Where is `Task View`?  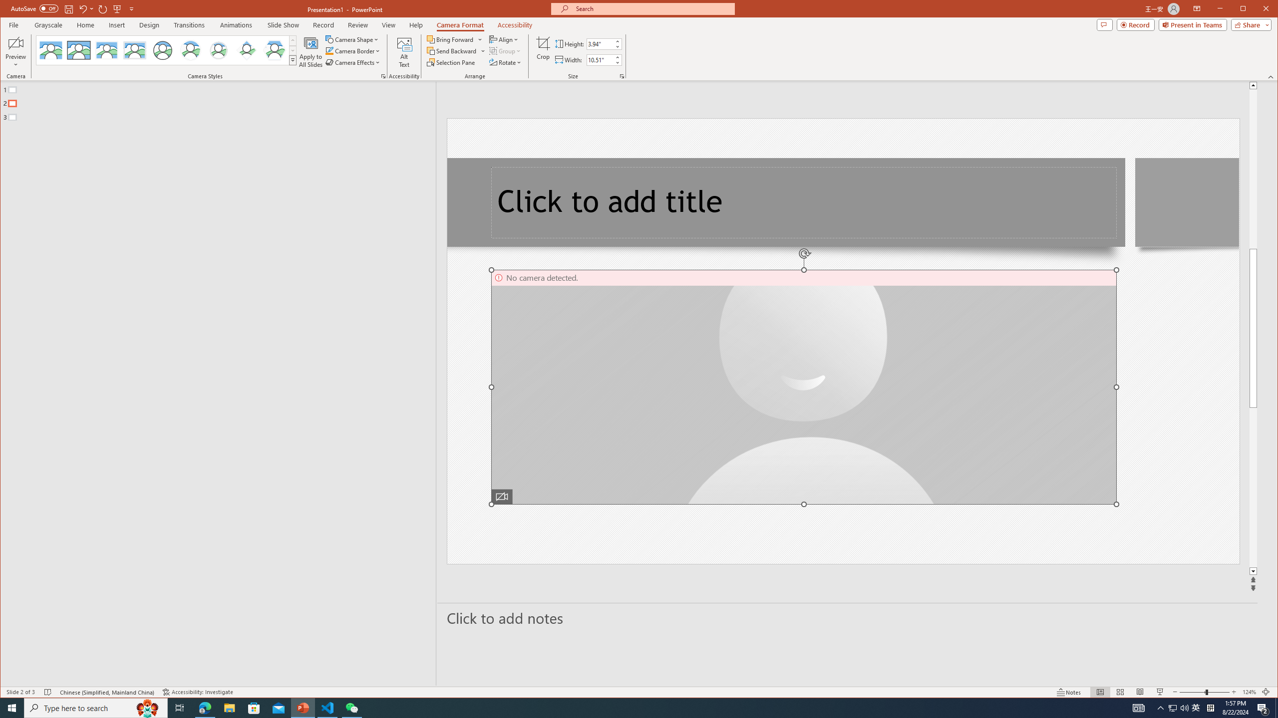
Task View is located at coordinates (180, 708).